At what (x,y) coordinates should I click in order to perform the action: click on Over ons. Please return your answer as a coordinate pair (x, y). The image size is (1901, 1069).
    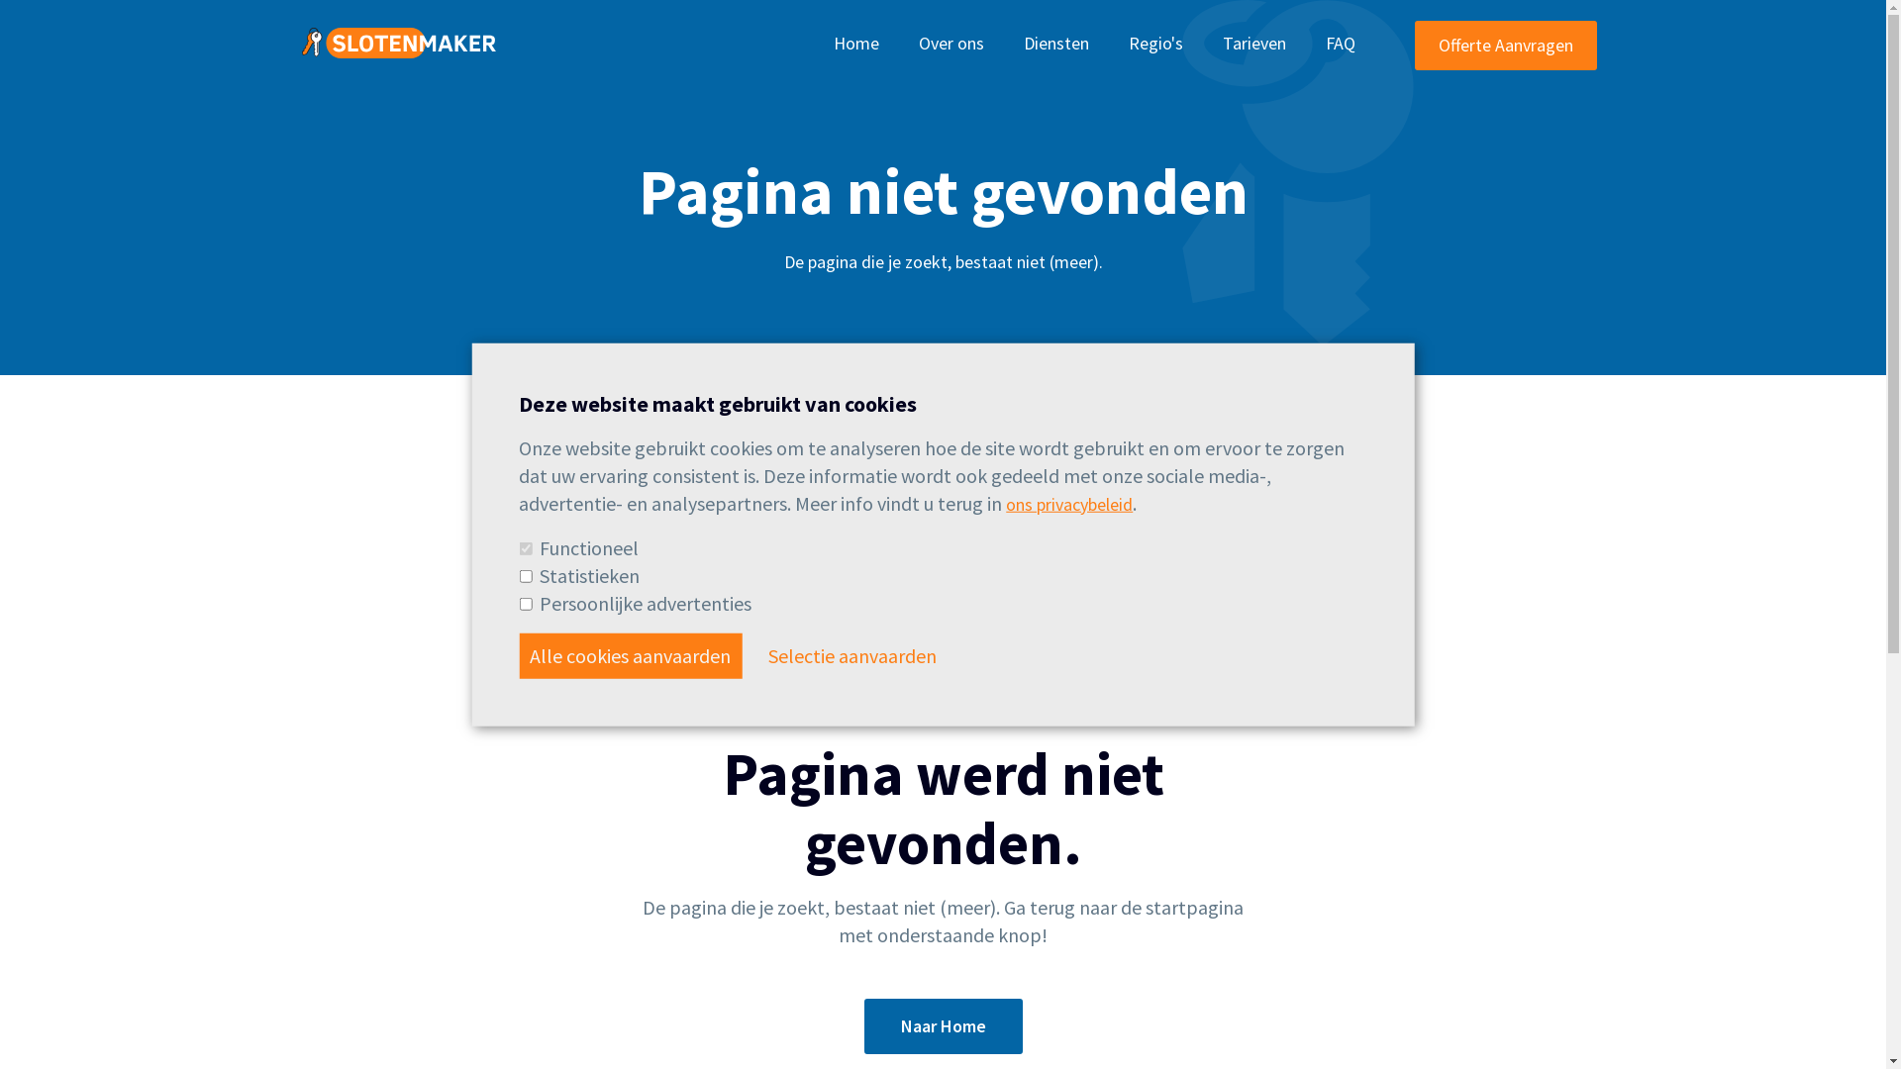
    Looking at the image, I should click on (950, 44).